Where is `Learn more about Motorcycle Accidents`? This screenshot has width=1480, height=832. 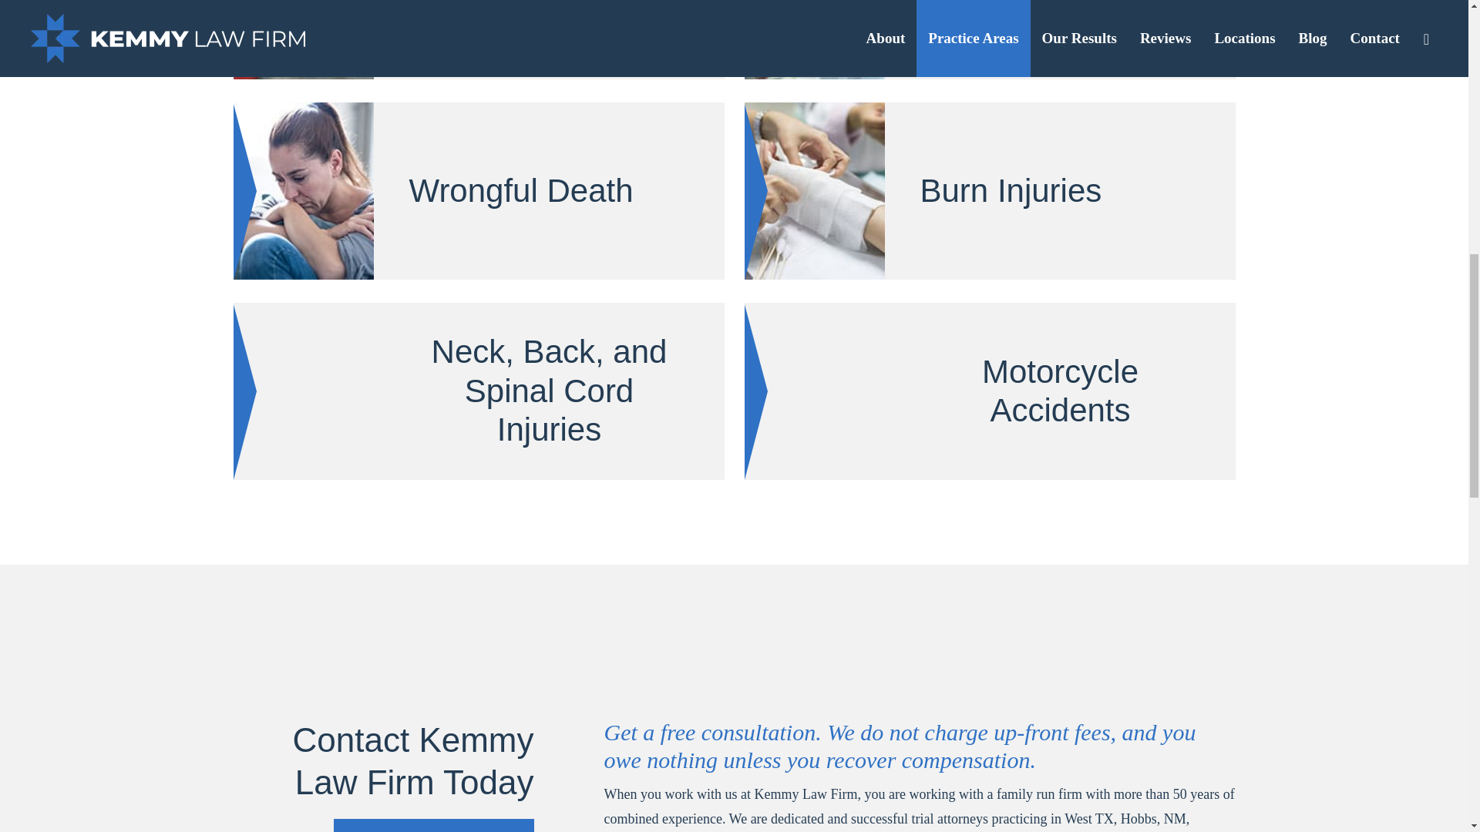
Learn more about Motorcycle Accidents is located at coordinates (990, 391).